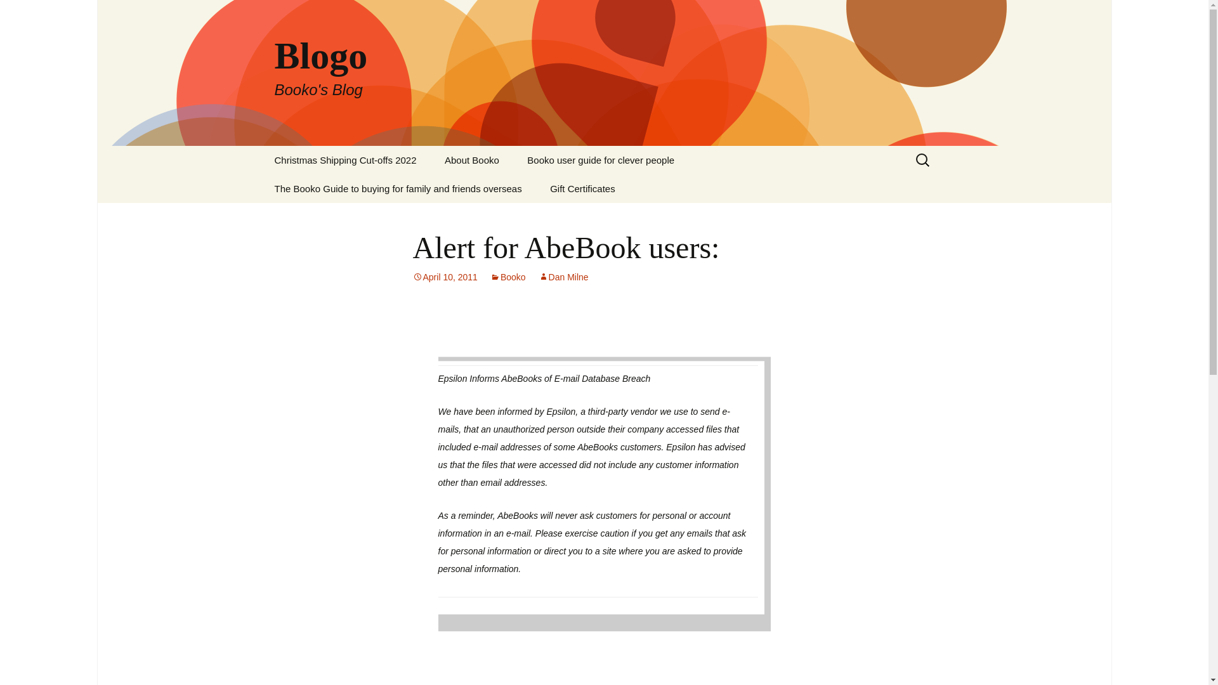 The image size is (1218, 685). I want to click on The Booko Guide to buying for family and friends overseas, so click(398, 188).